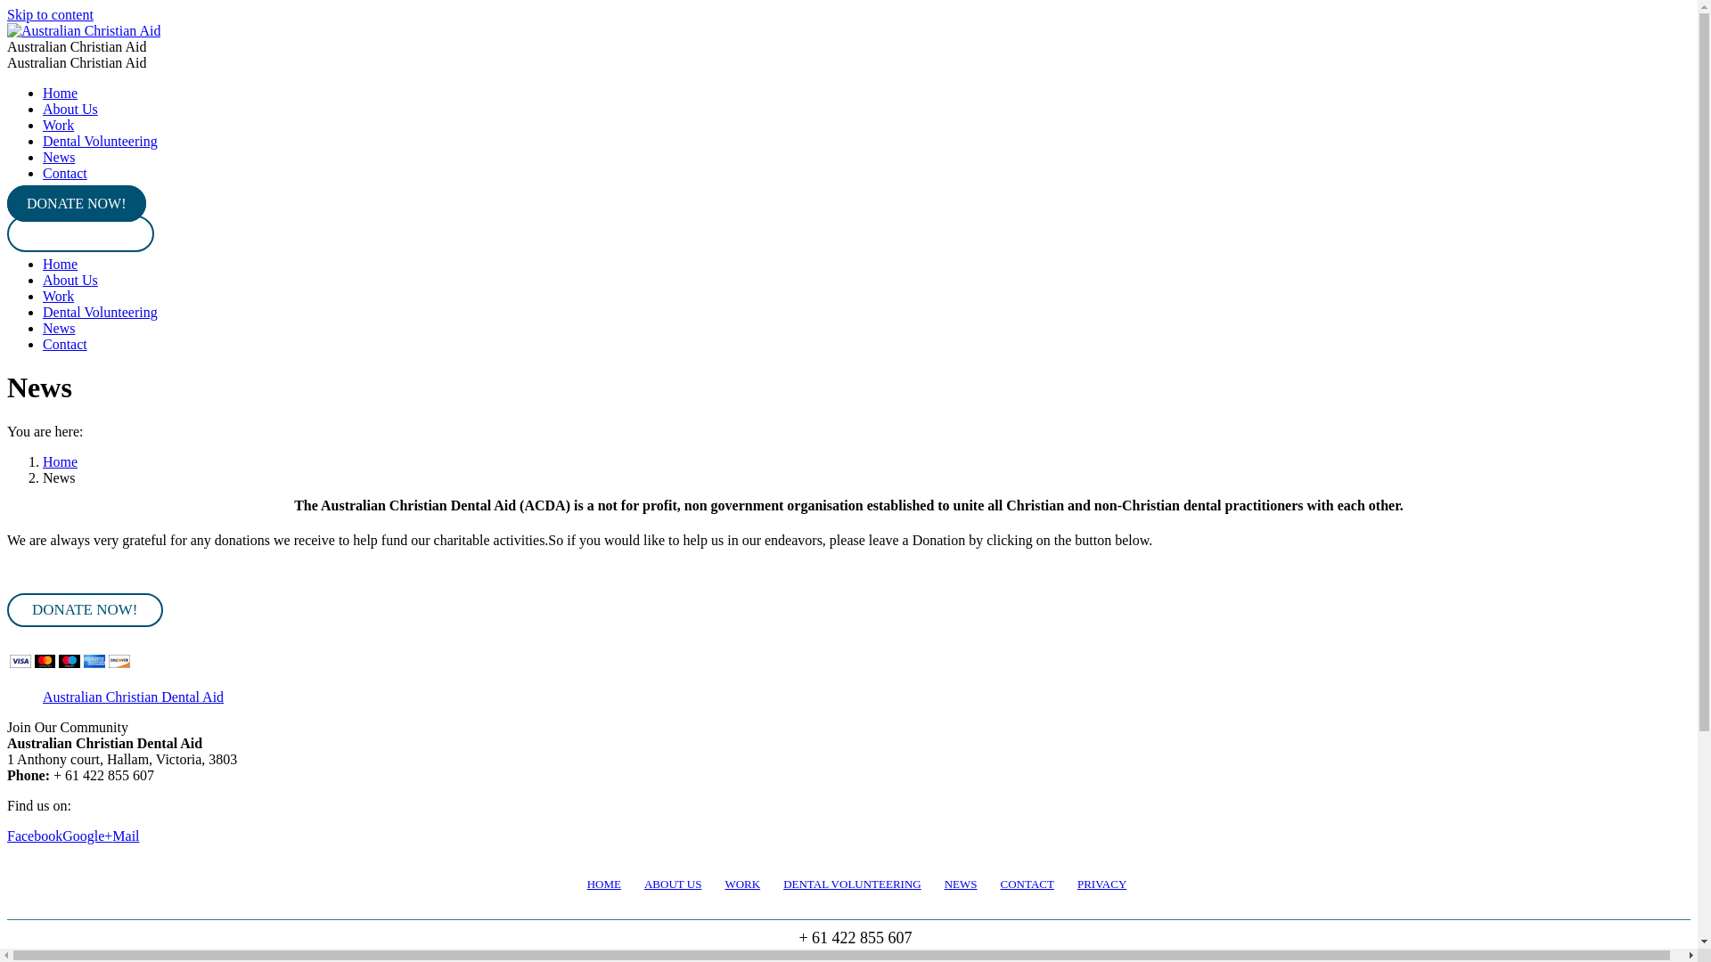  What do you see at coordinates (65, 344) in the screenshot?
I see `Contact` at bounding box center [65, 344].